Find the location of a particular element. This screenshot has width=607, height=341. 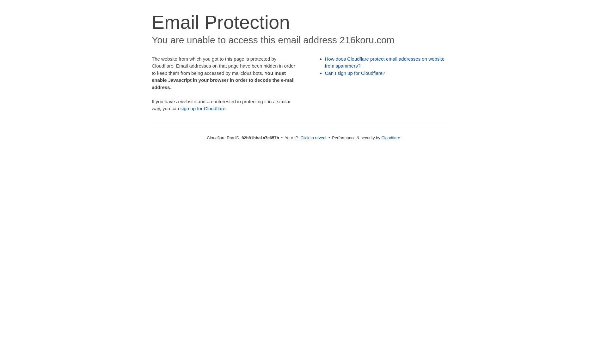

Click to reveal is located at coordinates (313, 138).